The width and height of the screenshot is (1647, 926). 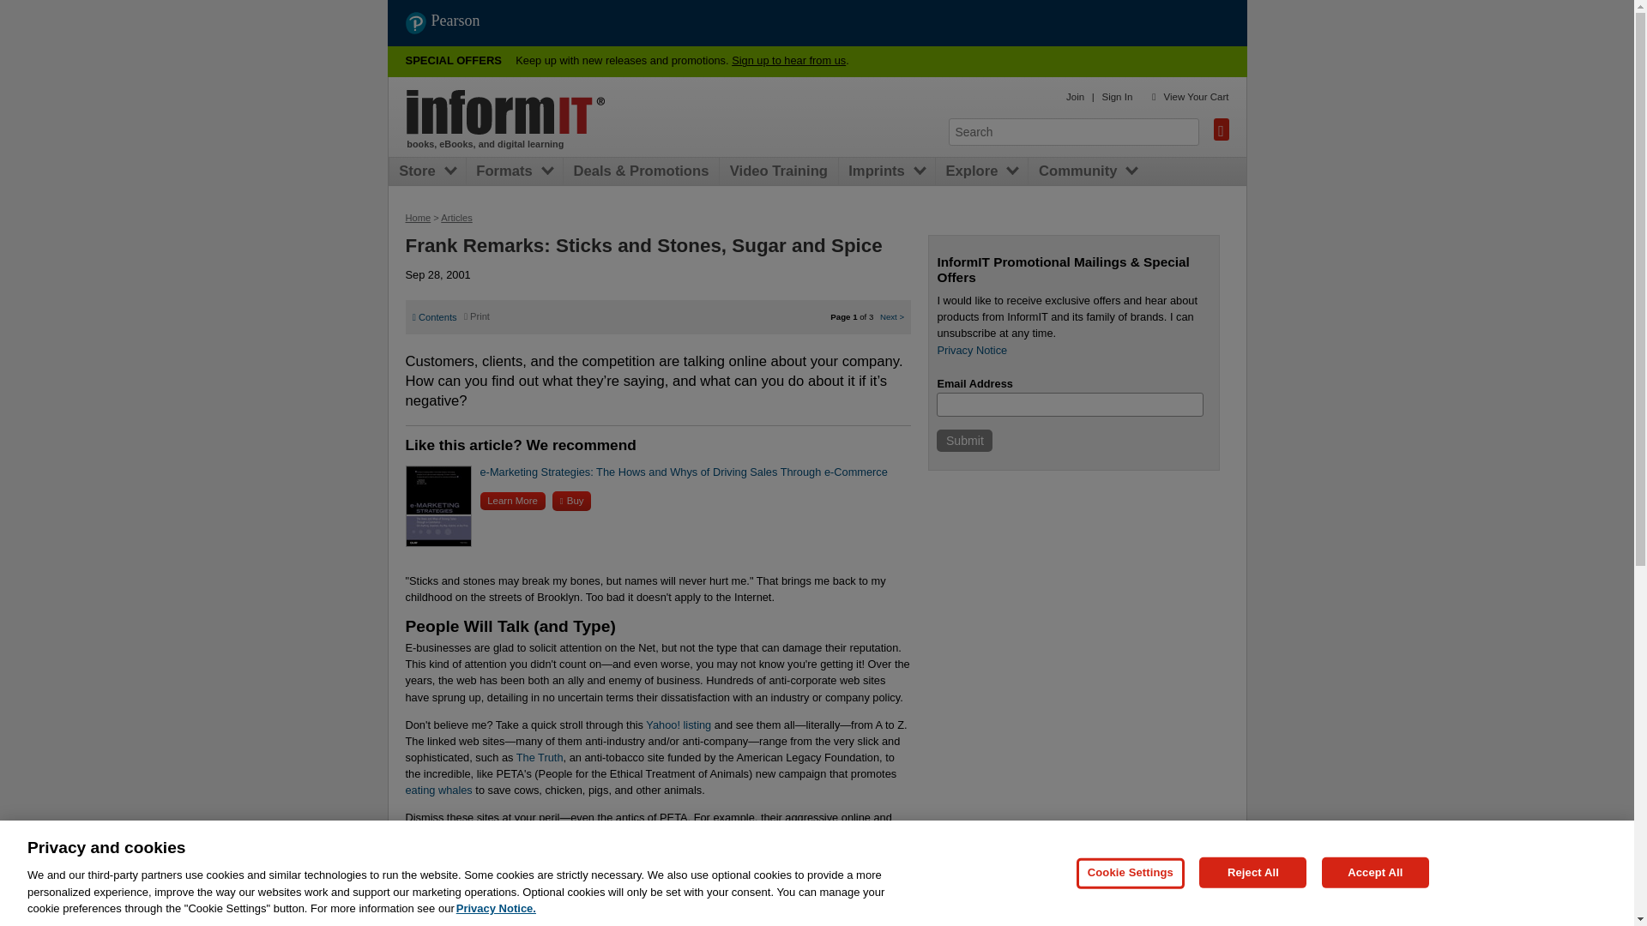 I want to click on Learn More, so click(x=513, y=501).